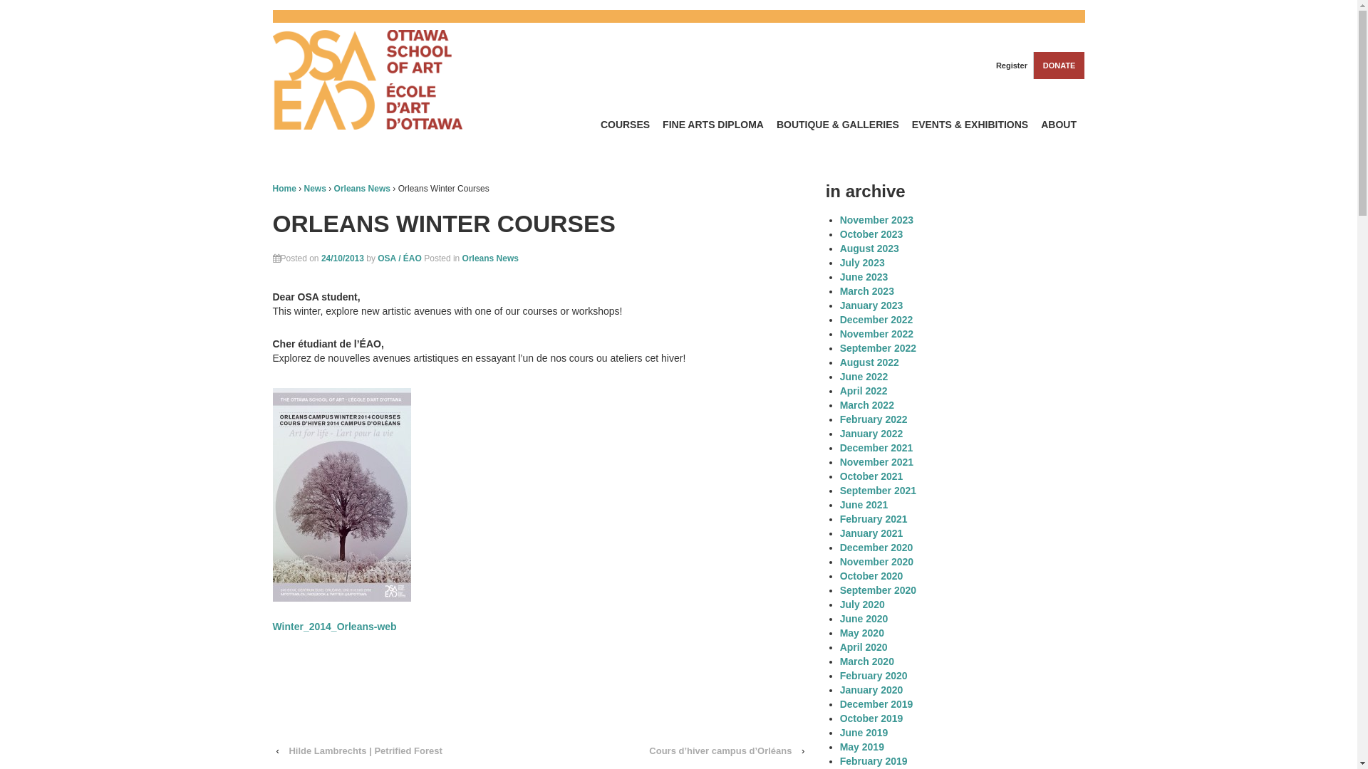 This screenshot has width=1368, height=769. Describe the element at coordinates (284, 189) in the screenshot. I see `Home` at that location.